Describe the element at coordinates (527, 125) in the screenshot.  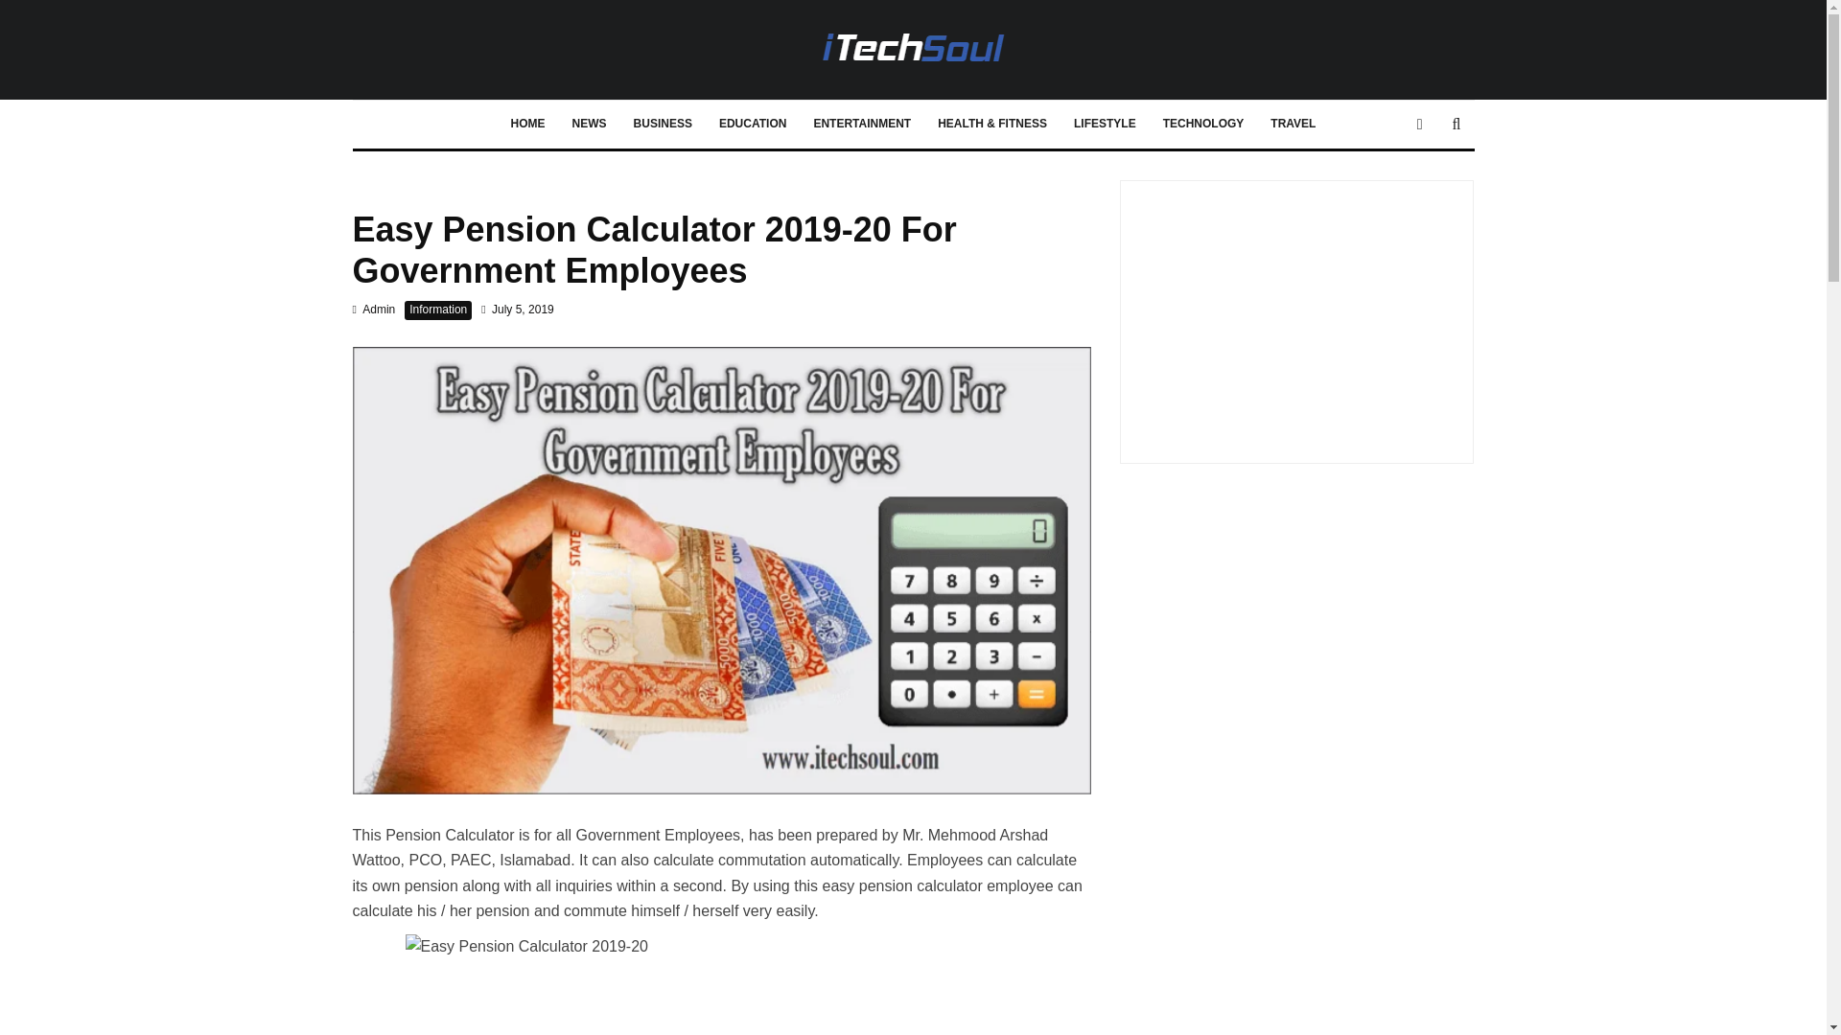
I see `HOME` at that location.